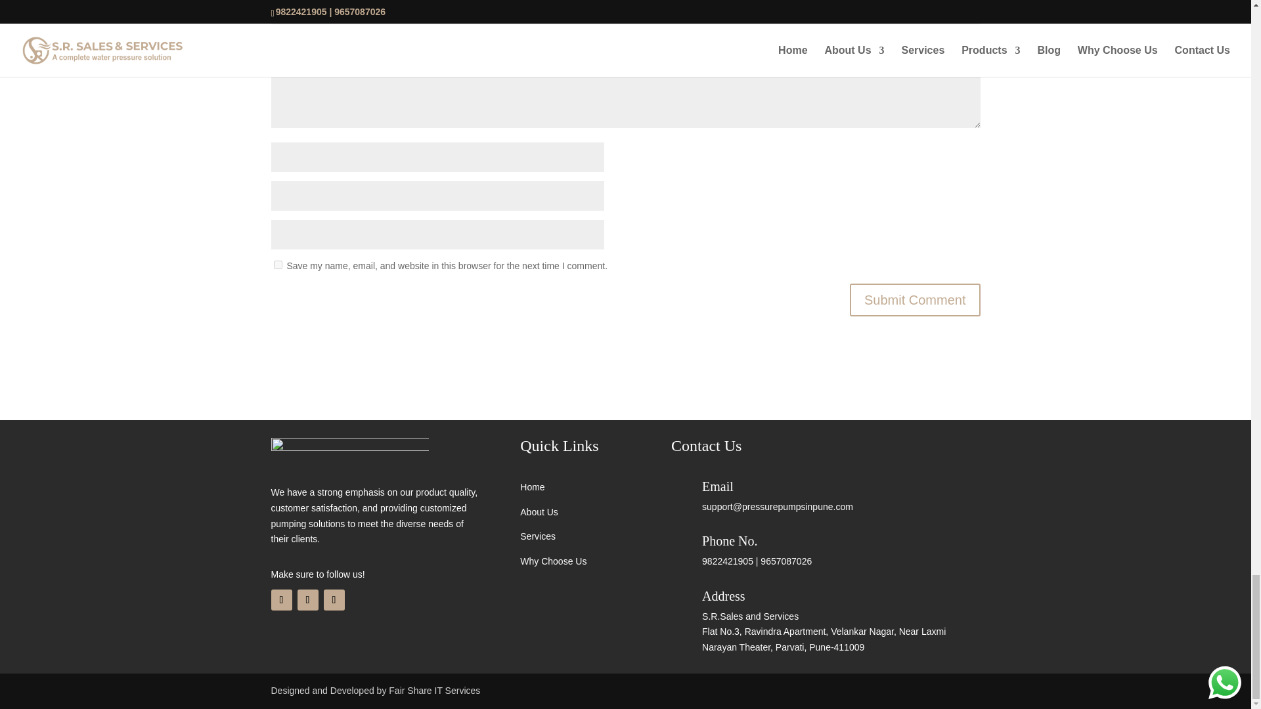 The width and height of the screenshot is (1261, 709). I want to click on Follow on Facebook, so click(281, 599).